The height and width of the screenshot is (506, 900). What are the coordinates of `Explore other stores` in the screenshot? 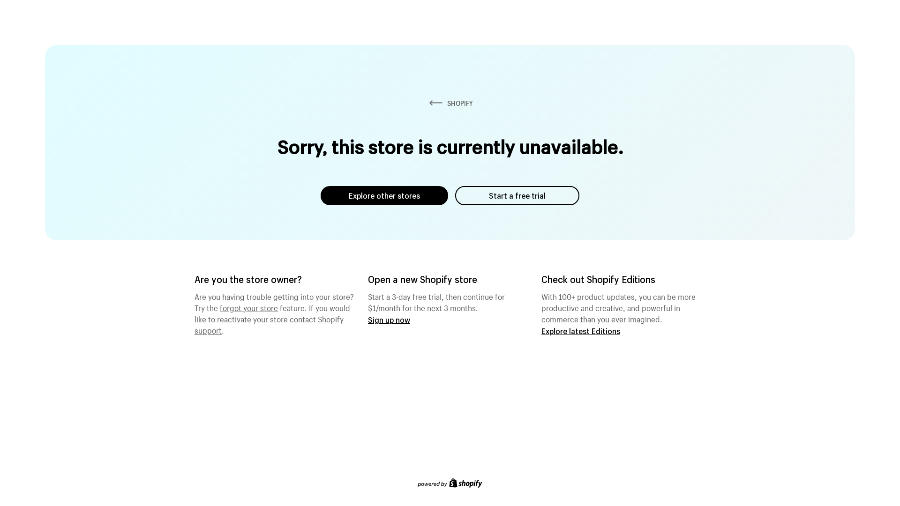 It's located at (384, 196).